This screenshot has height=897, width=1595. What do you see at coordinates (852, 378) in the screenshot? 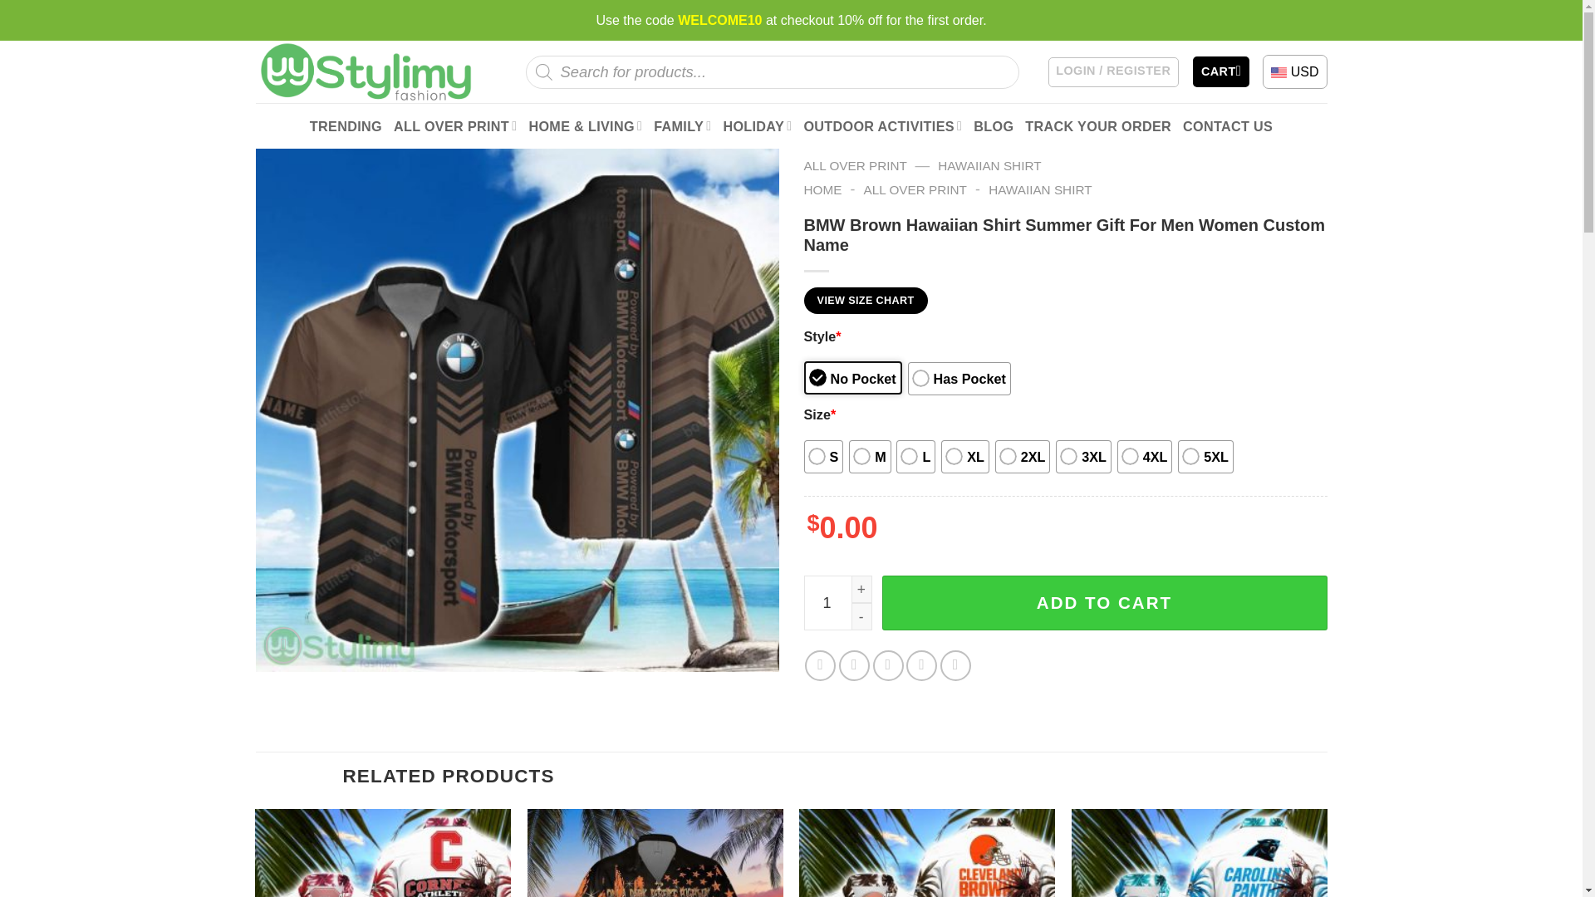
I see `No Pocket` at bounding box center [852, 378].